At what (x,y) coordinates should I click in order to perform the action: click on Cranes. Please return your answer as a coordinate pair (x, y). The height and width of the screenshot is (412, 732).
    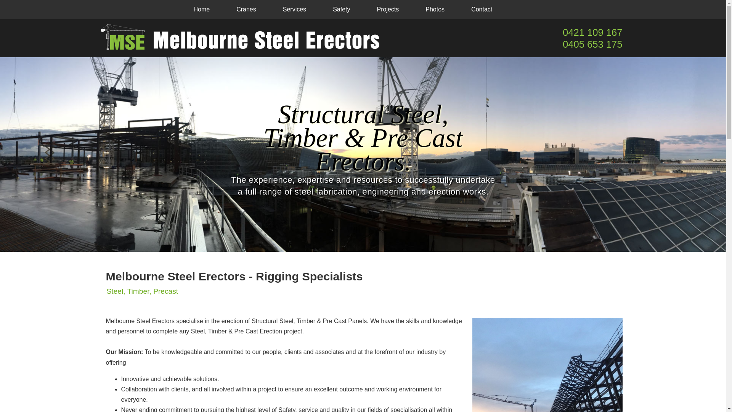
    Looking at the image, I should click on (246, 10).